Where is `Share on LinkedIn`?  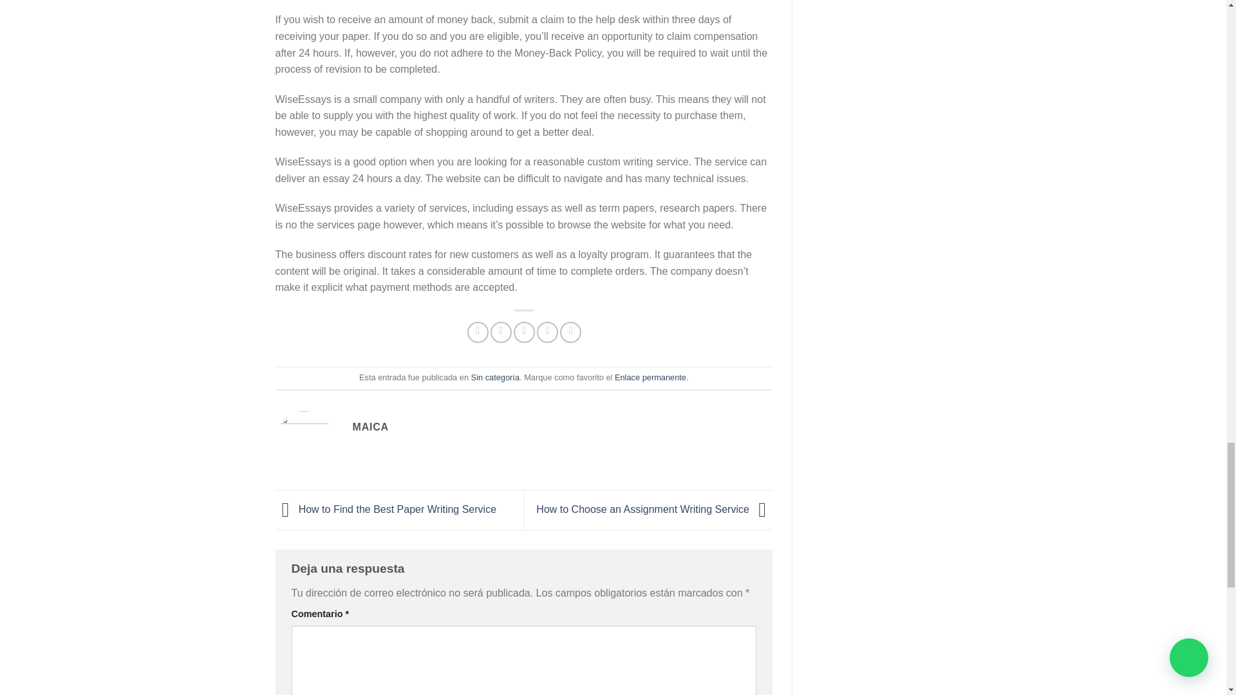 Share on LinkedIn is located at coordinates (570, 332).